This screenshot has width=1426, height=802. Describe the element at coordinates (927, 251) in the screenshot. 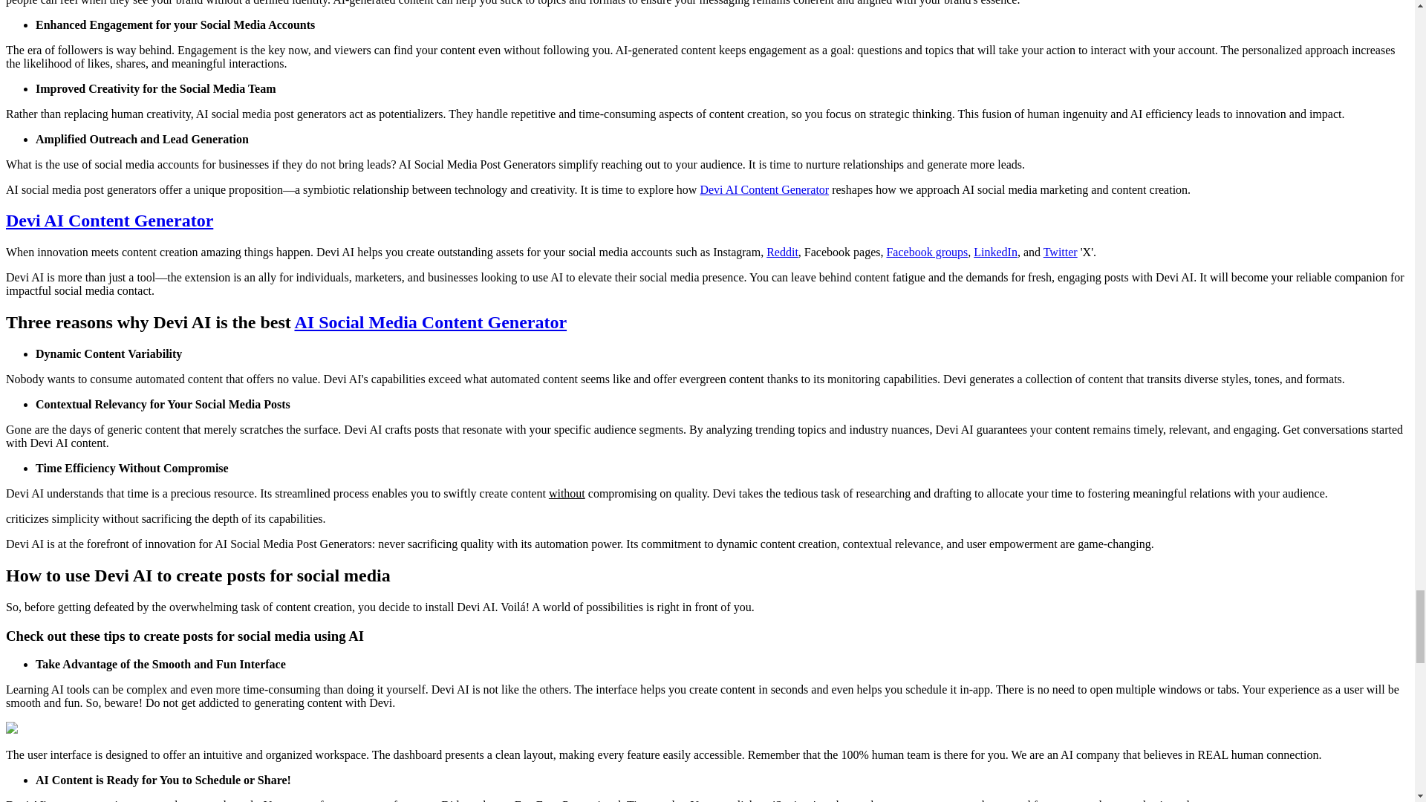

I see `Facebook groups` at that location.